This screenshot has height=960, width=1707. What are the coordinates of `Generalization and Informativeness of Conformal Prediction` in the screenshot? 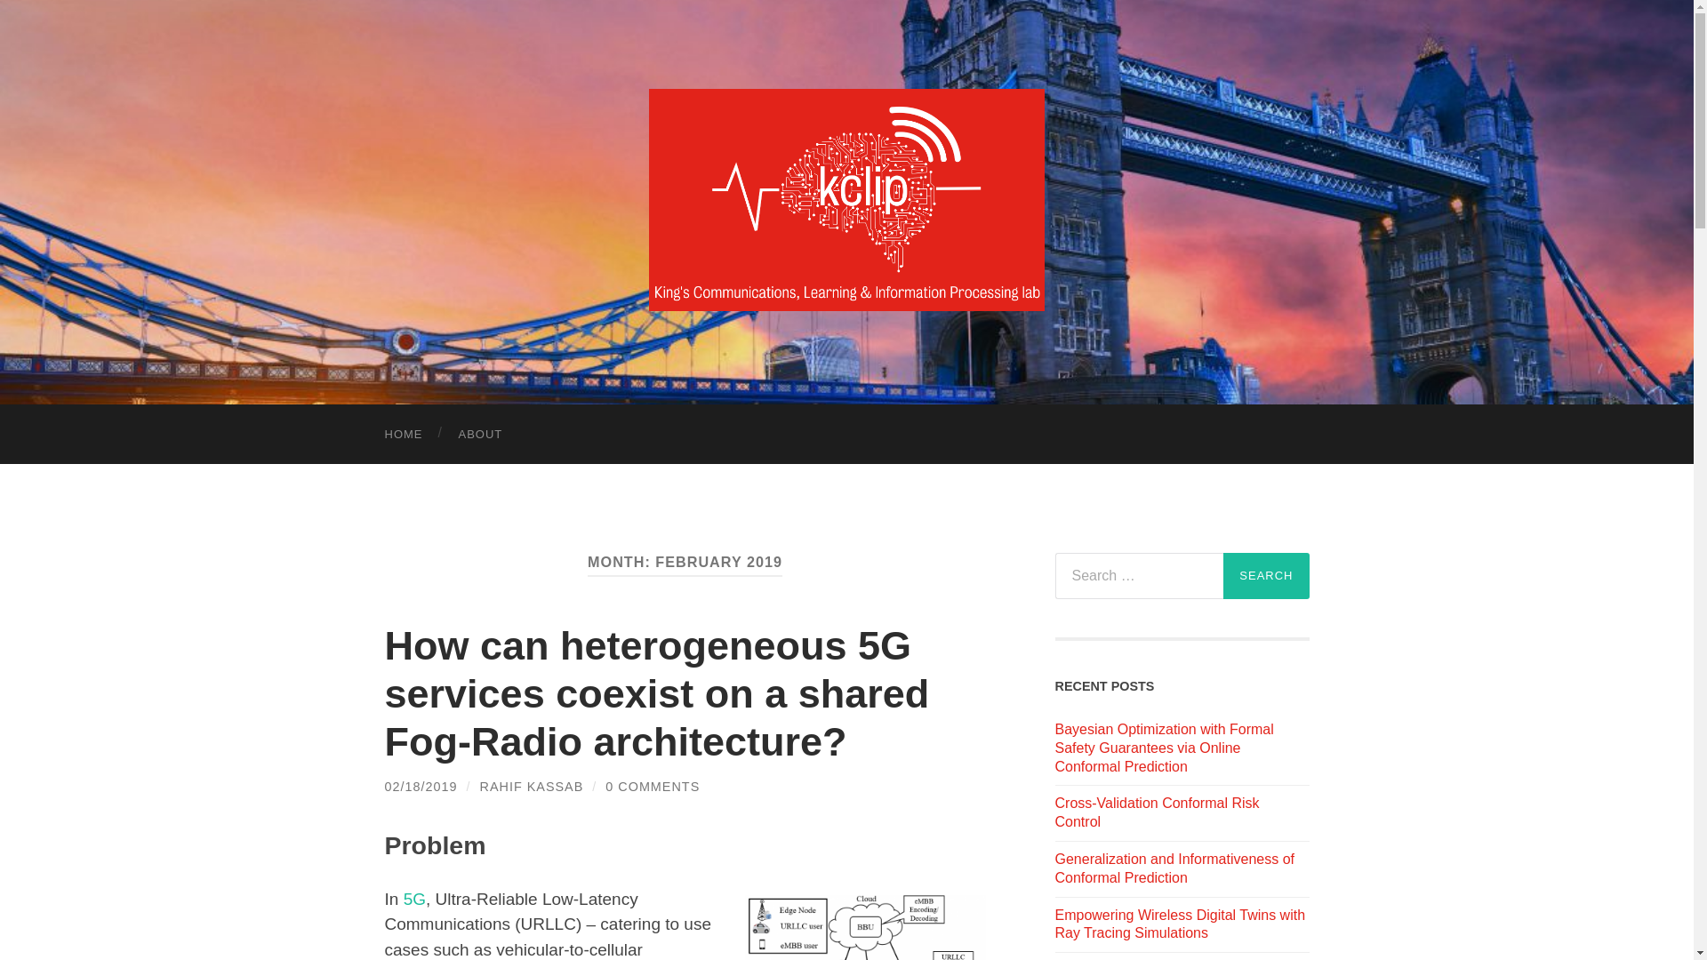 It's located at (1182, 869).